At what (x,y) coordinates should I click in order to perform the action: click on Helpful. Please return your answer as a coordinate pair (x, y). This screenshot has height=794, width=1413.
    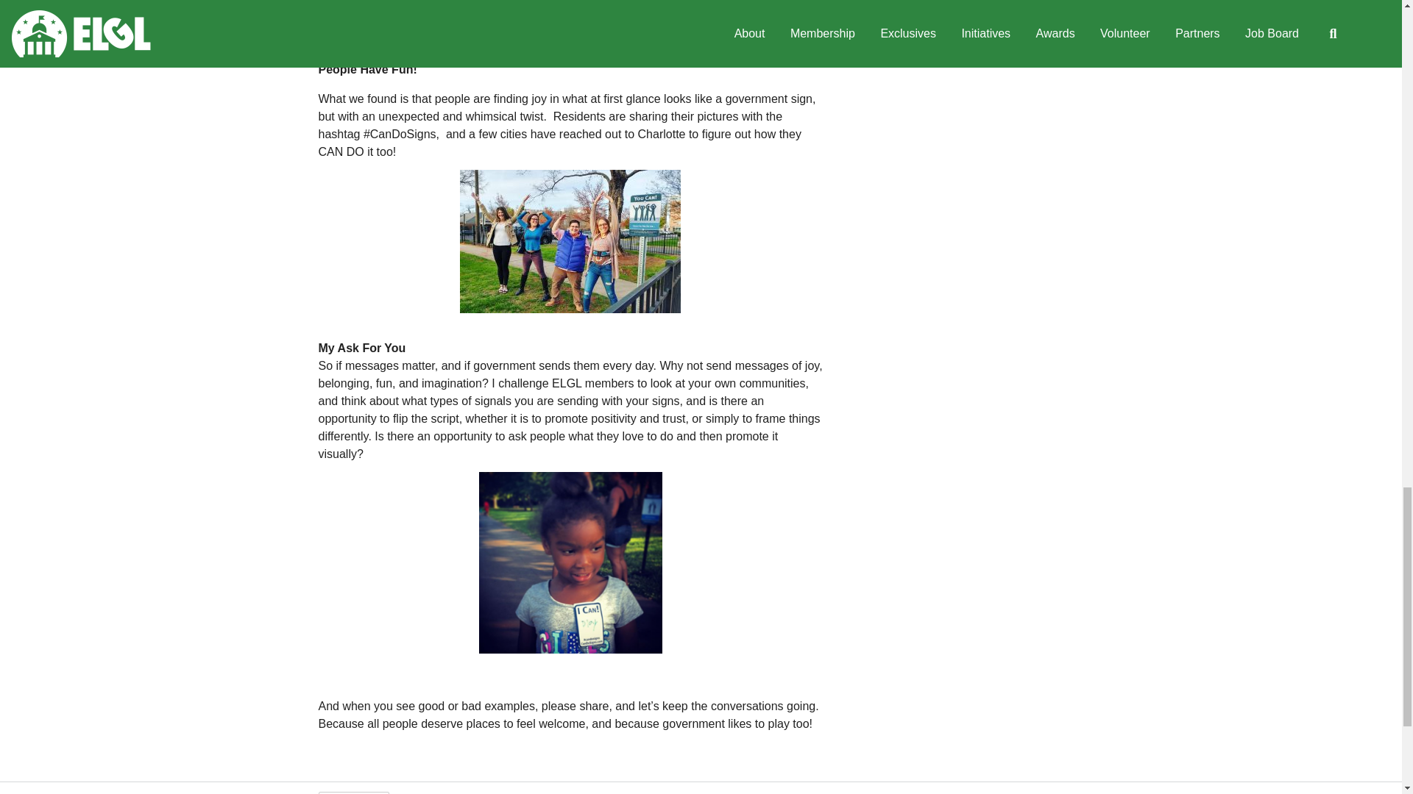
    Looking at the image, I should click on (353, 793).